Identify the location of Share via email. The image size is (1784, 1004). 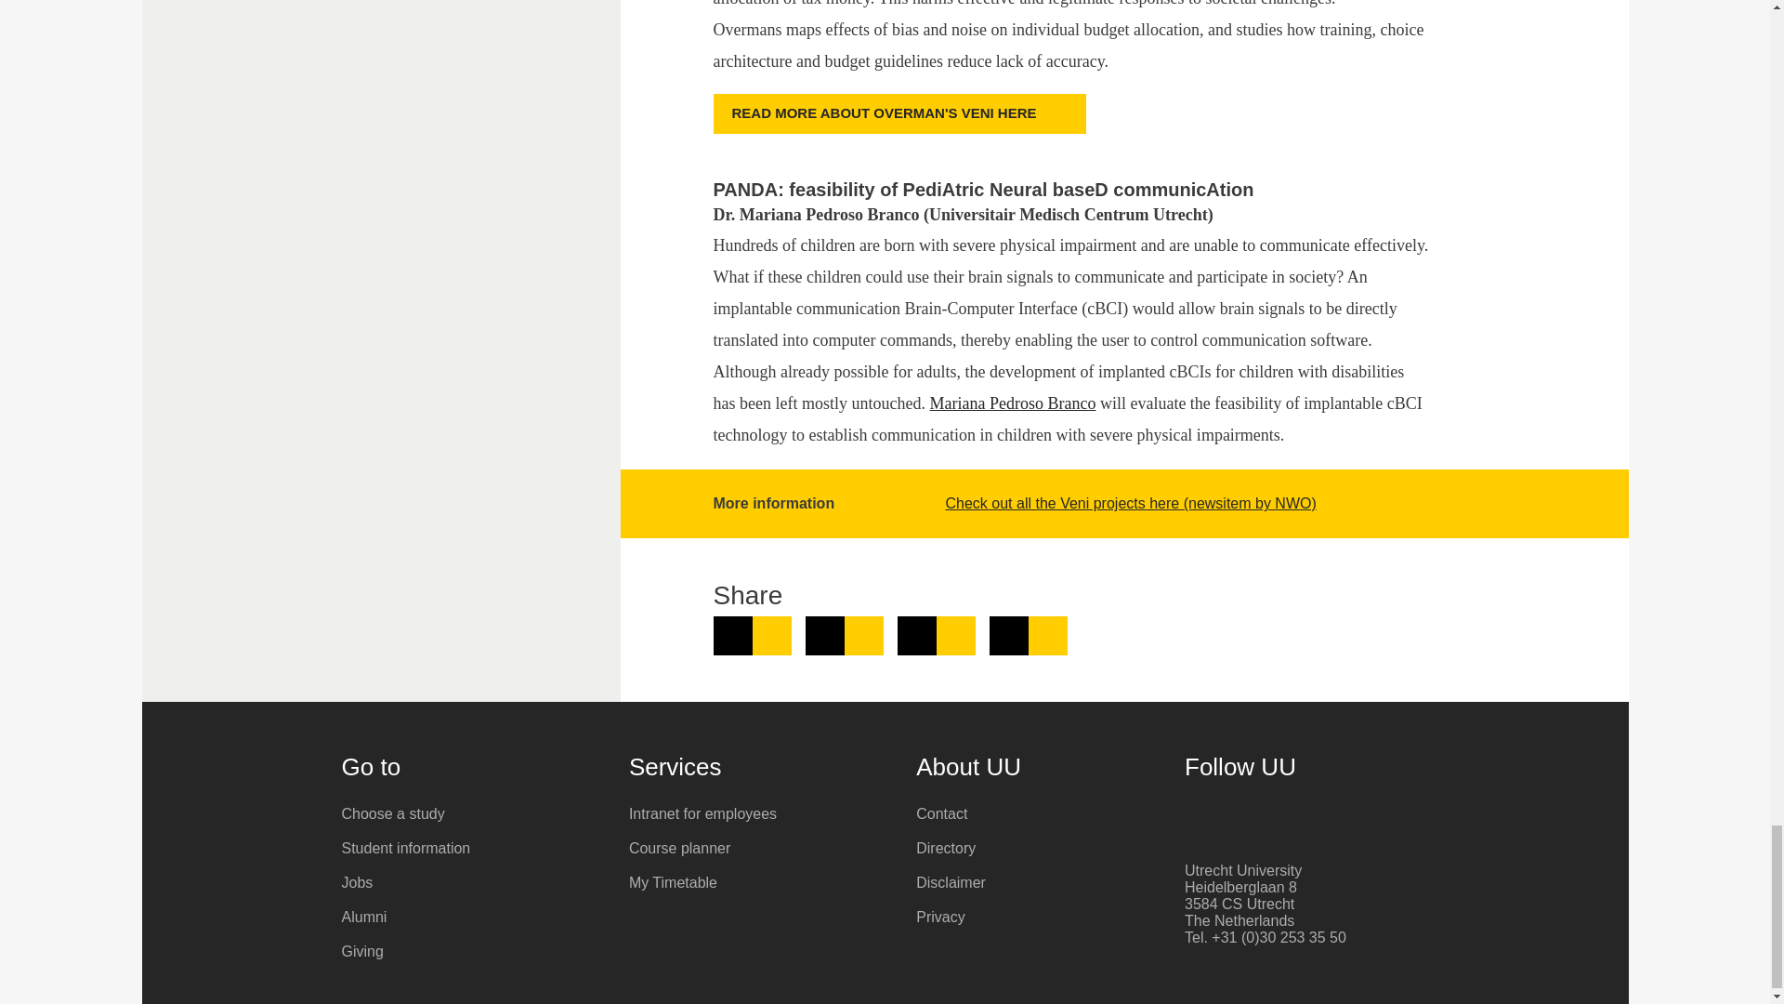
(1028, 636).